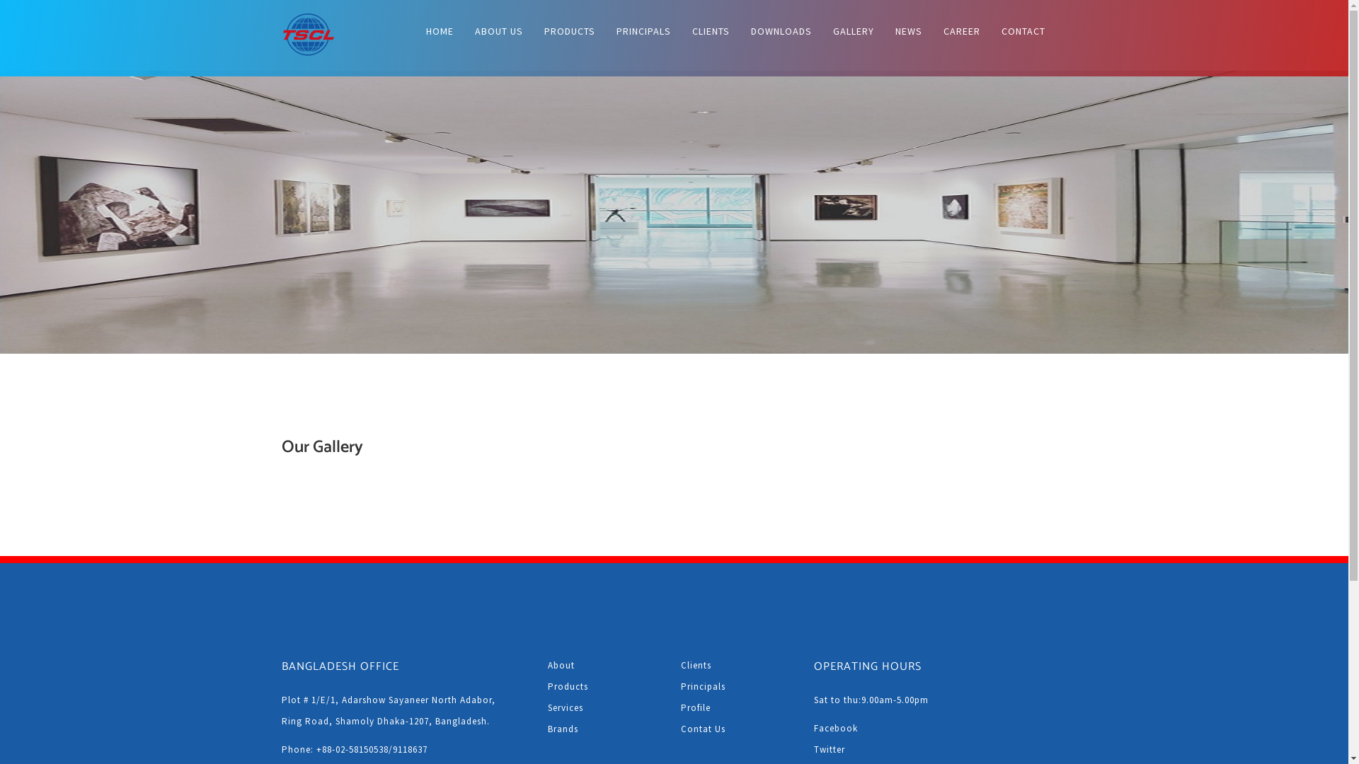 The width and height of the screenshot is (1359, 764). Describe the element at coordinates (737, 729) in the screenshot. I see `Contat Us` at that location.